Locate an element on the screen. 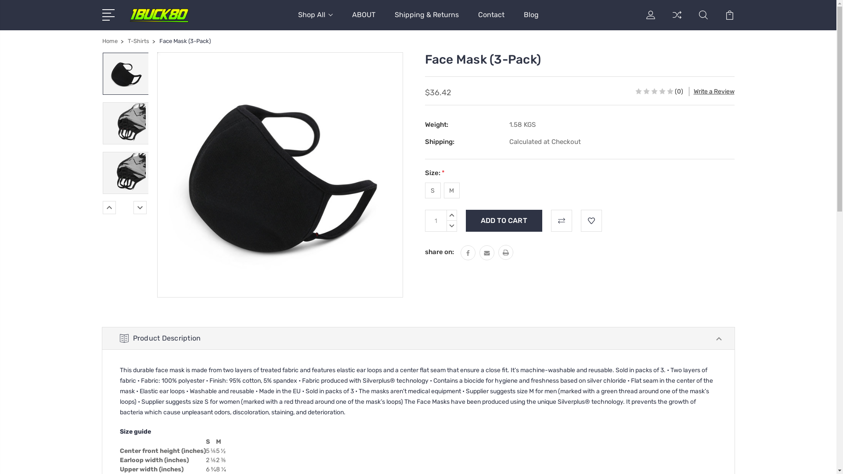 Image resolution: width=843 pixels, height=474 pixels. Face Mask (3-Pack) is located at coordinates (126, 123).